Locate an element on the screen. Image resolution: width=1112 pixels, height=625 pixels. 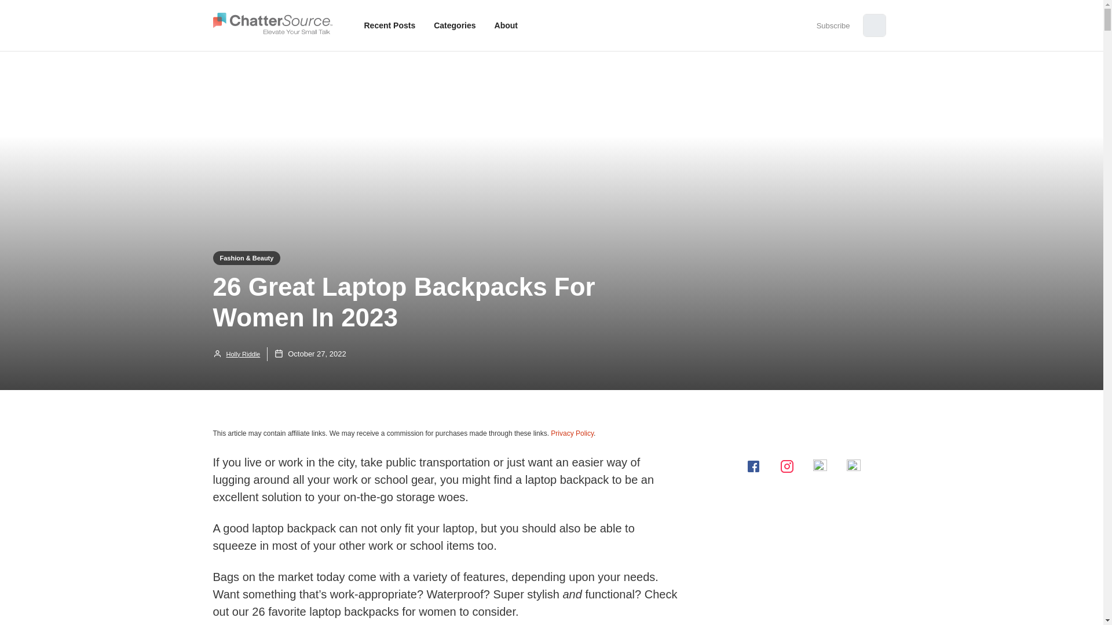
Subscribe is located at coordinates (833, 25).